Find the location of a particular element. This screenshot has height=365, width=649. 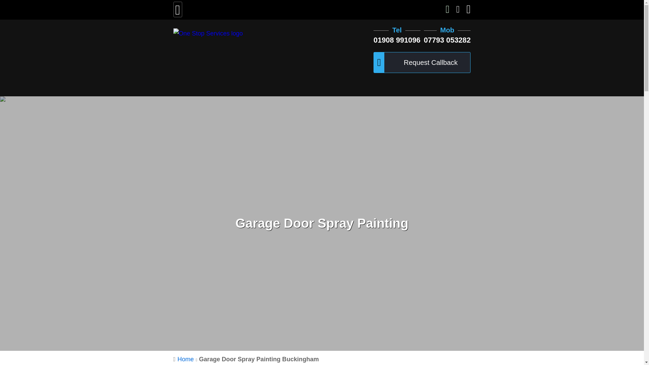

07793 053282 is located at coordinates (447, 40).